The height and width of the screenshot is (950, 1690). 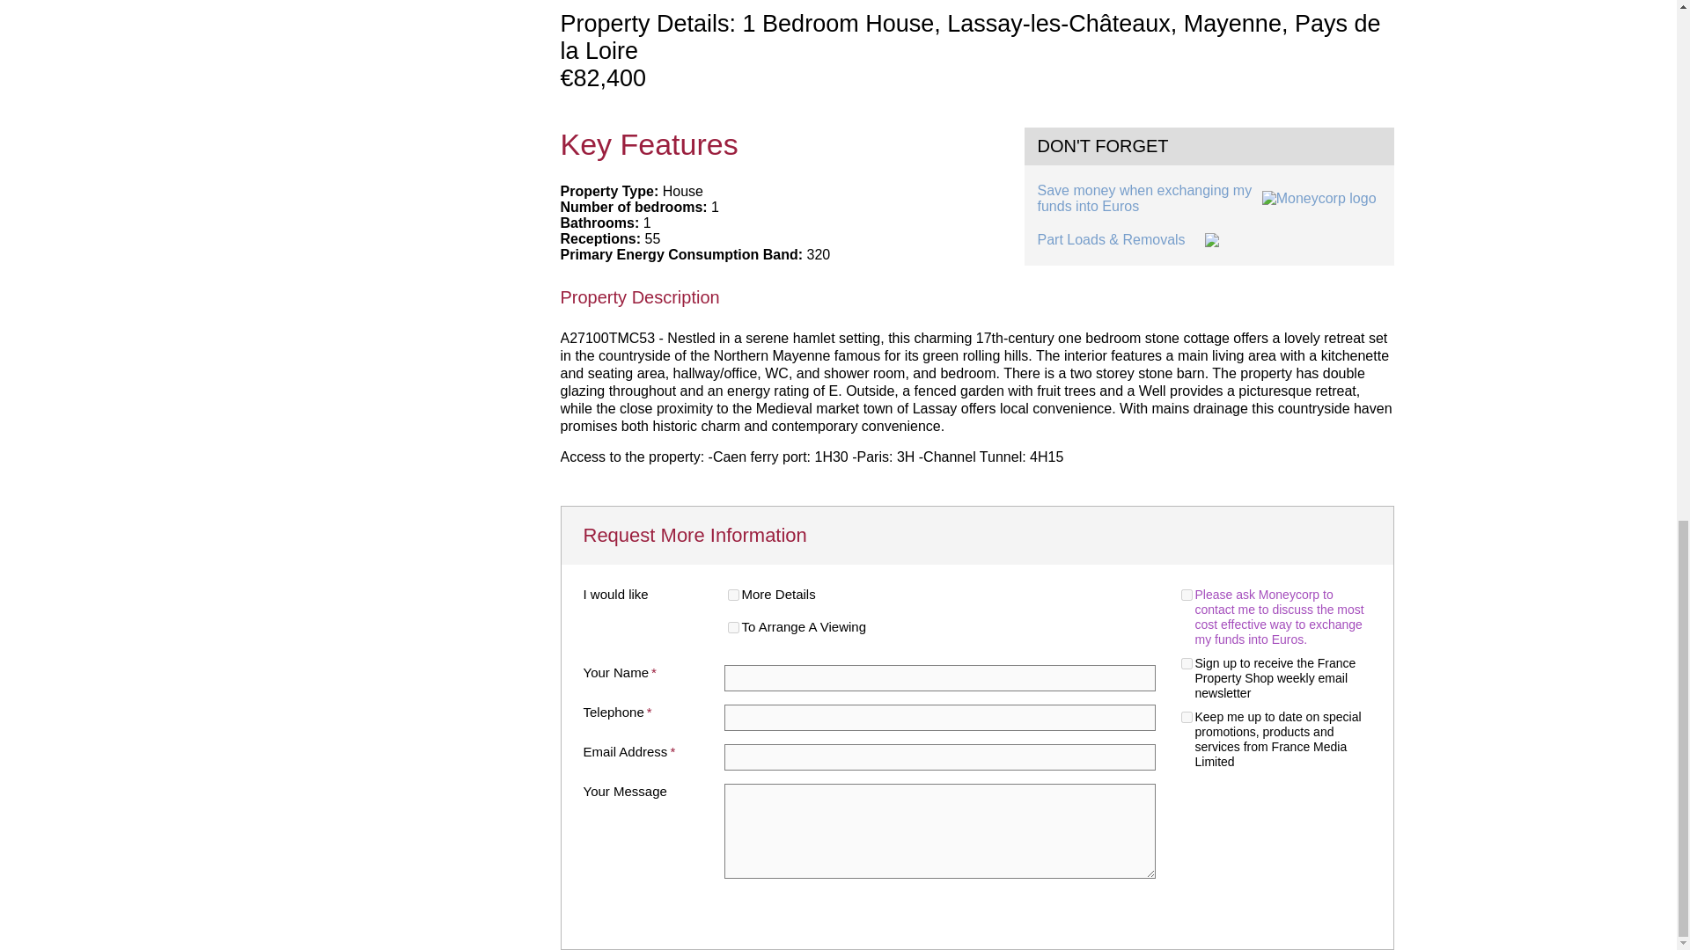 What do you see at coordinates (732, 595) in the screenshot?
I see `y` at bounding box center [732, 595].